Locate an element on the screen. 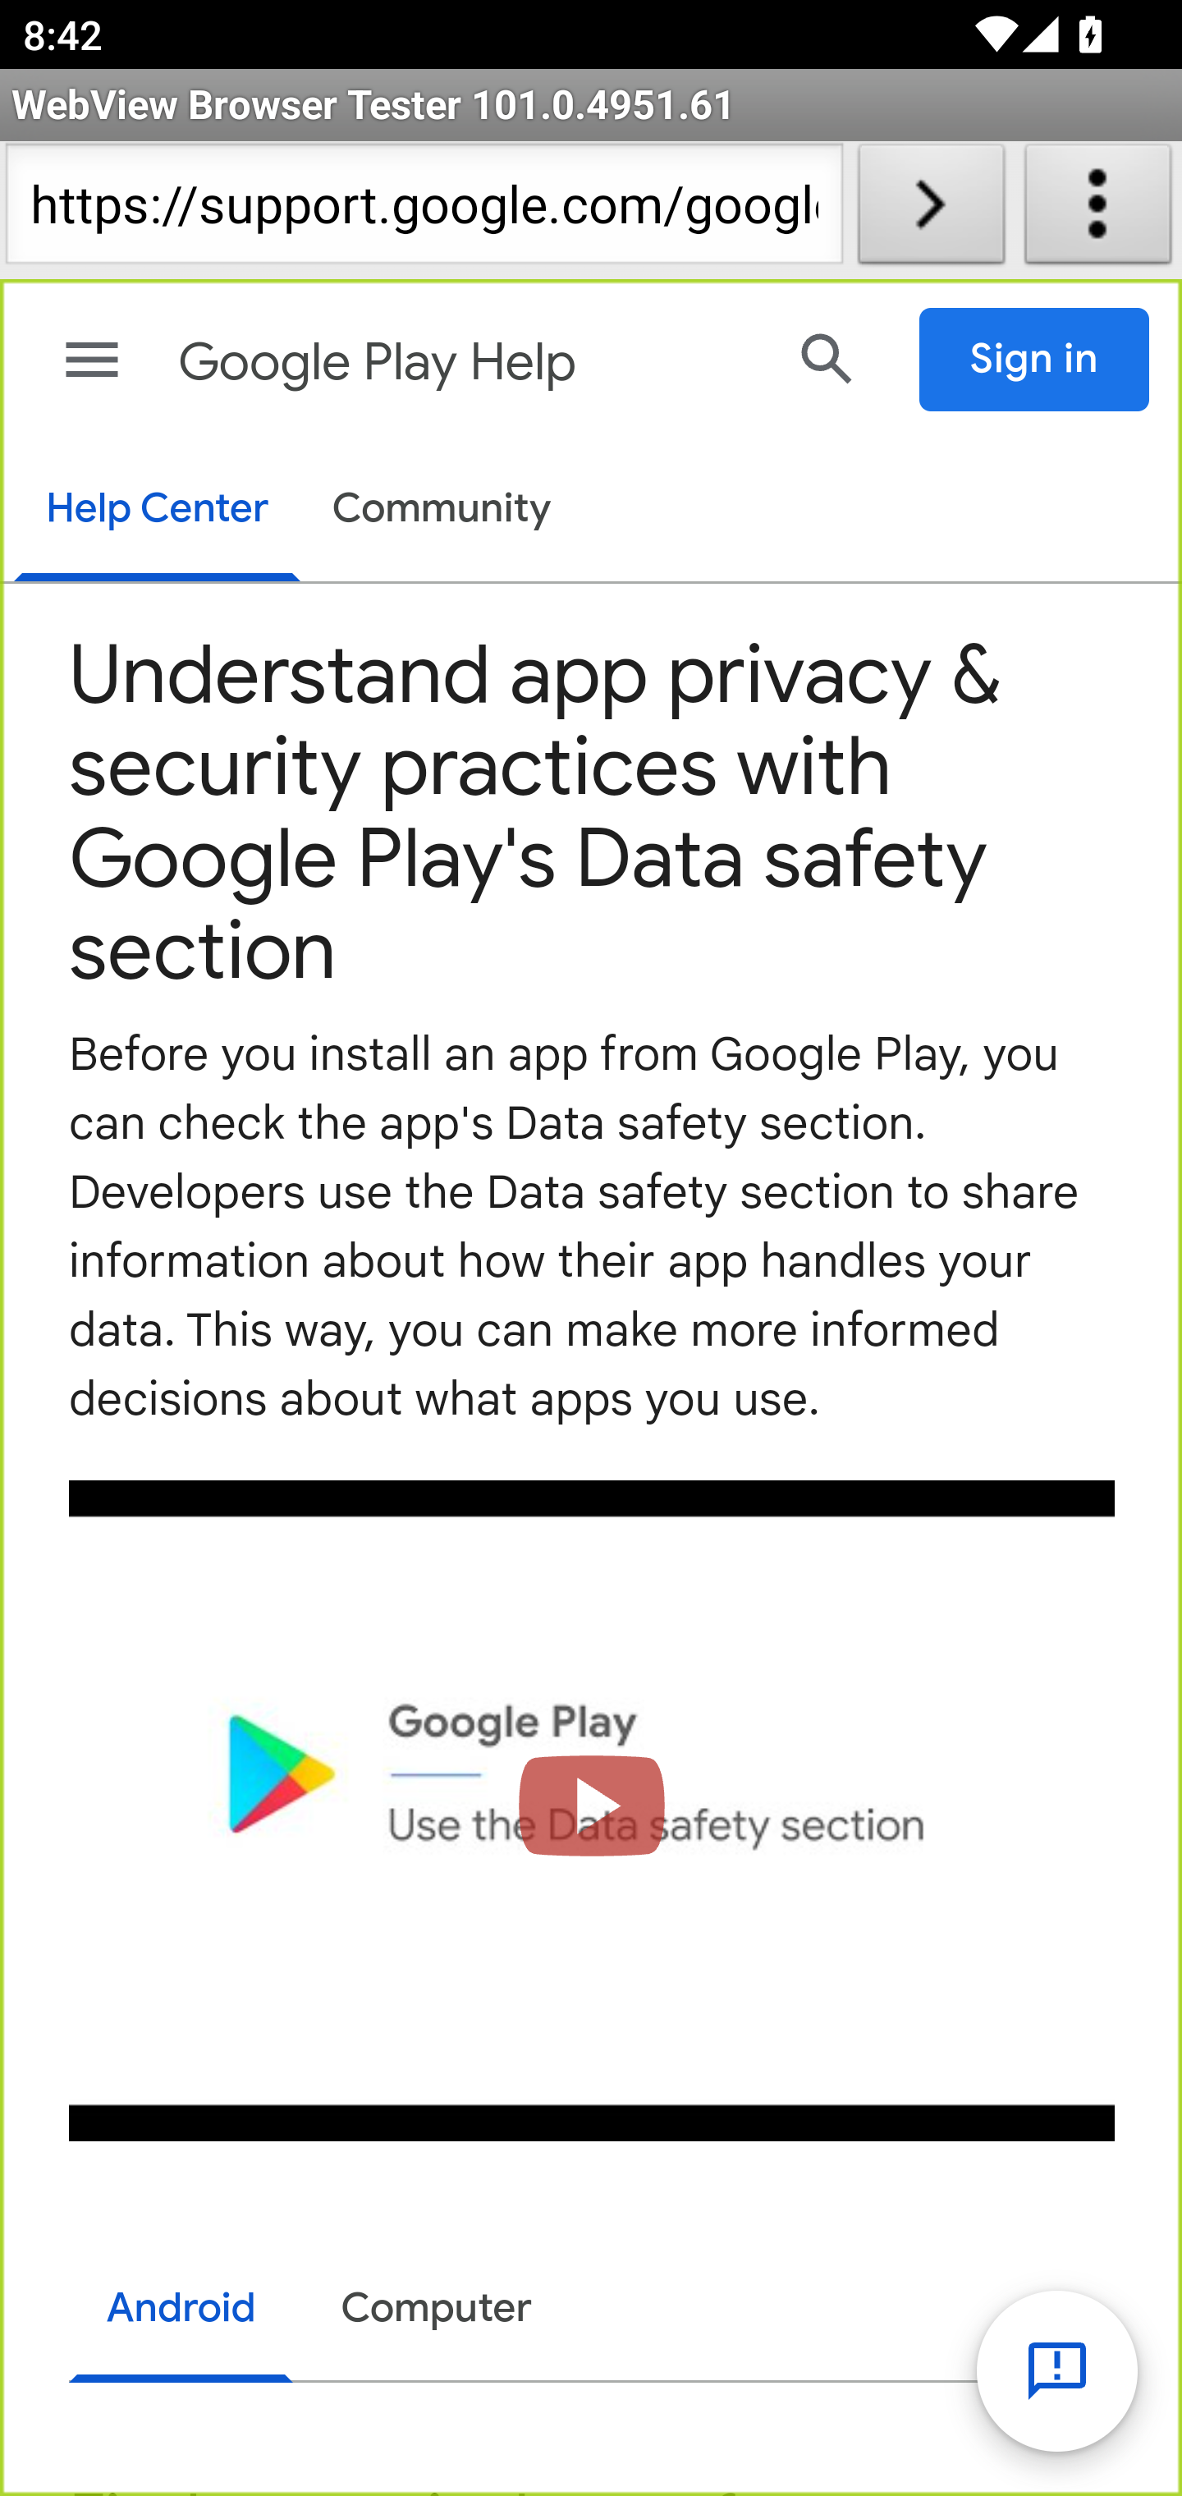 This screenshot has height=2496, width=1182. Android is located at coordinates (182, 2312).